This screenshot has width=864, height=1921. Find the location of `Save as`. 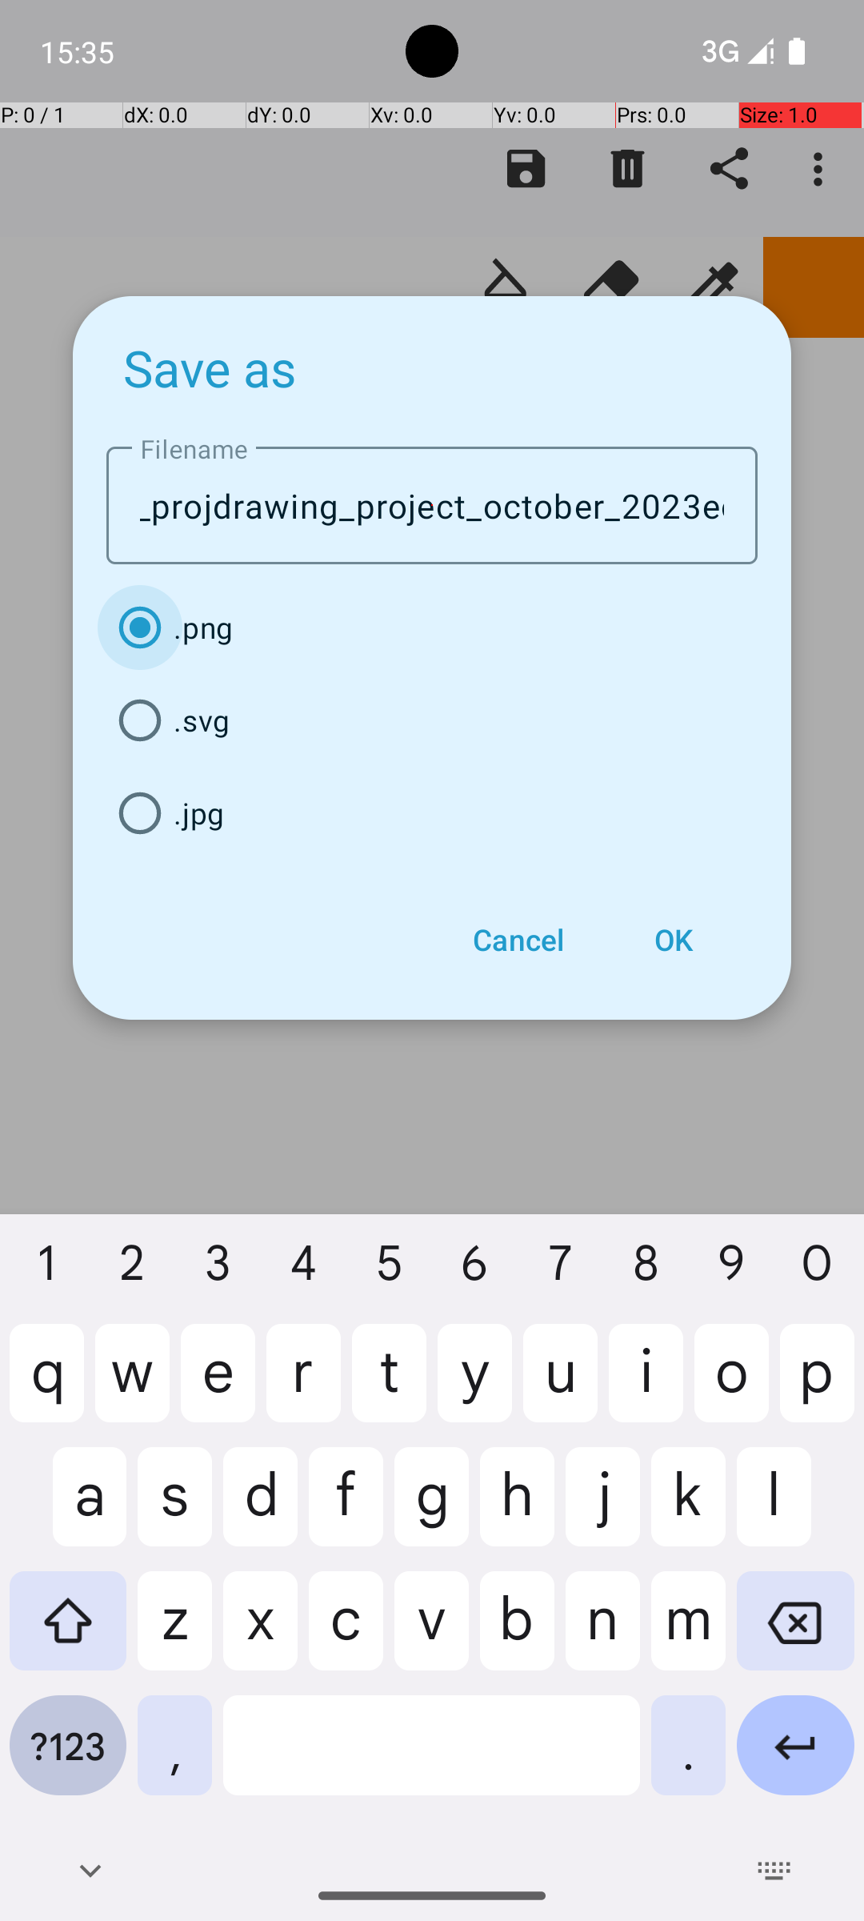

Save as is located at coordinates (210, 367).